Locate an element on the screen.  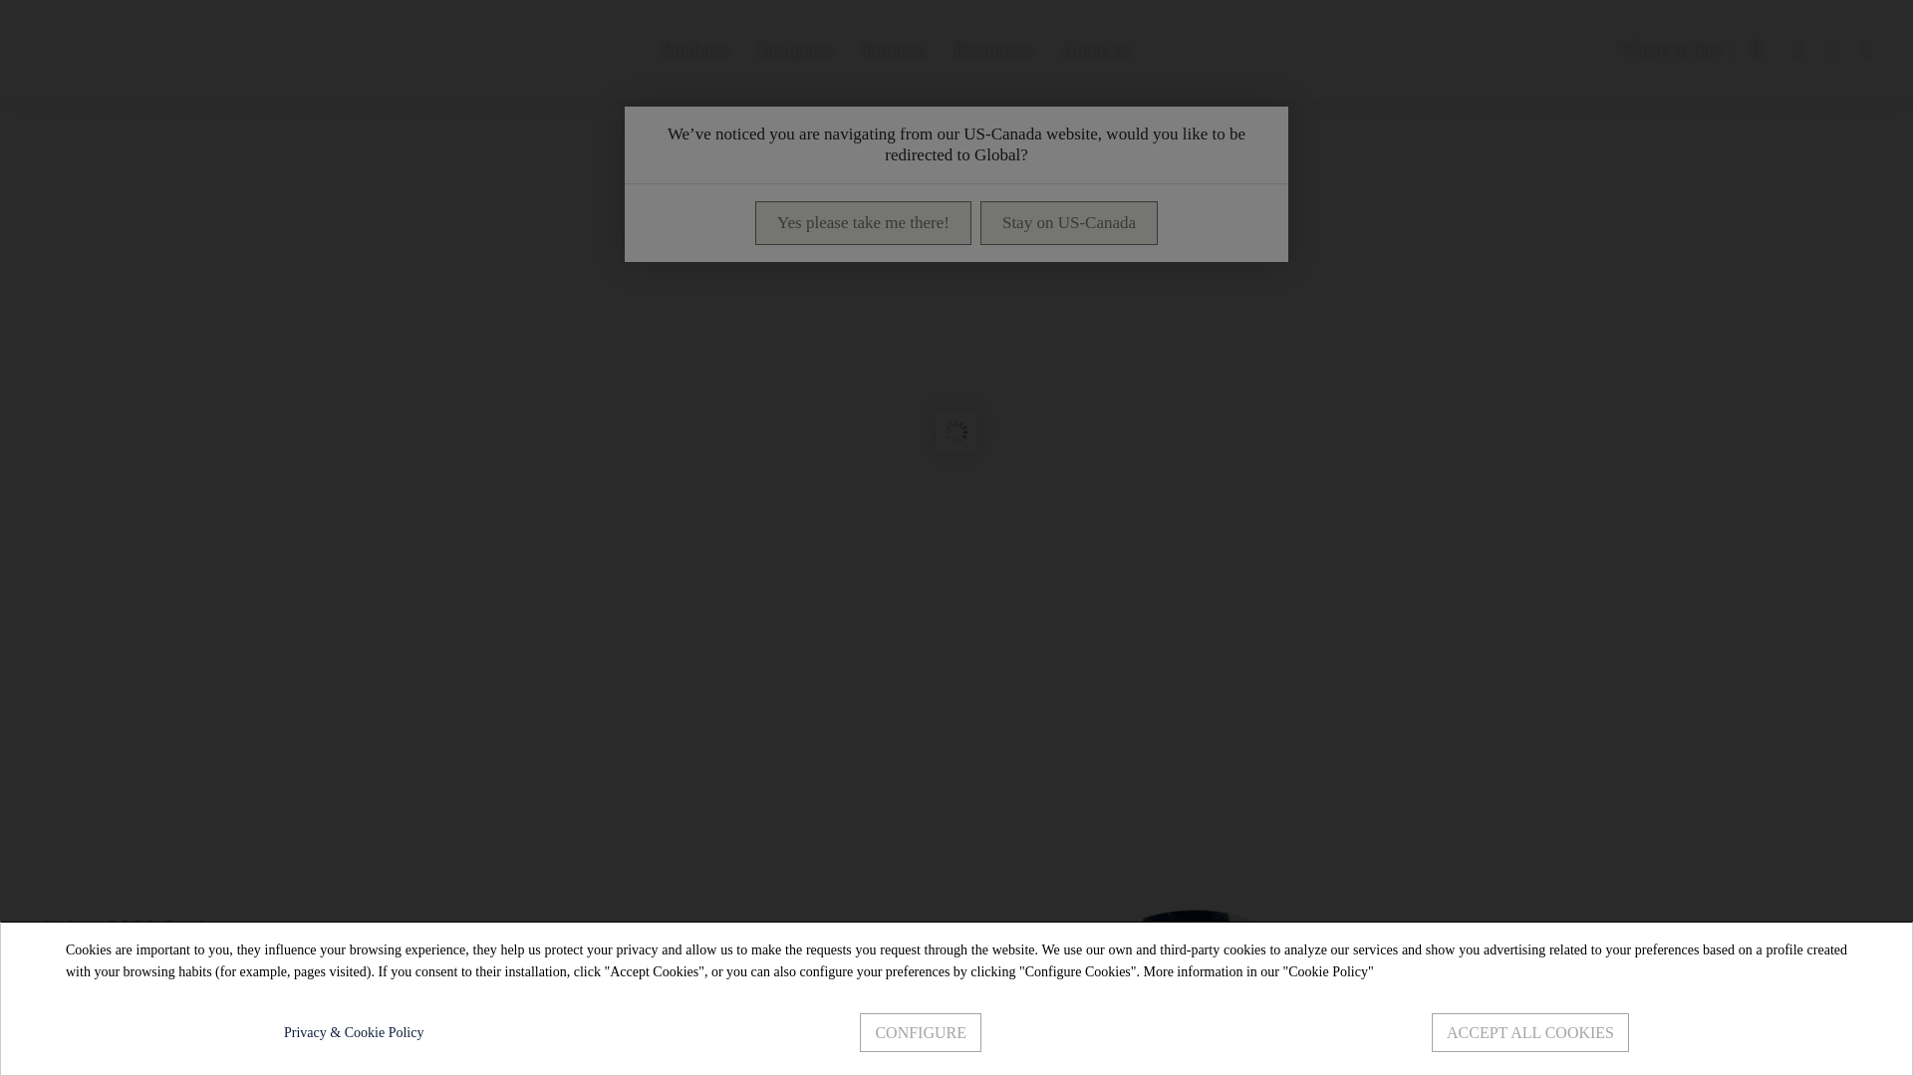
Projects is located at coordinates (893, 49).